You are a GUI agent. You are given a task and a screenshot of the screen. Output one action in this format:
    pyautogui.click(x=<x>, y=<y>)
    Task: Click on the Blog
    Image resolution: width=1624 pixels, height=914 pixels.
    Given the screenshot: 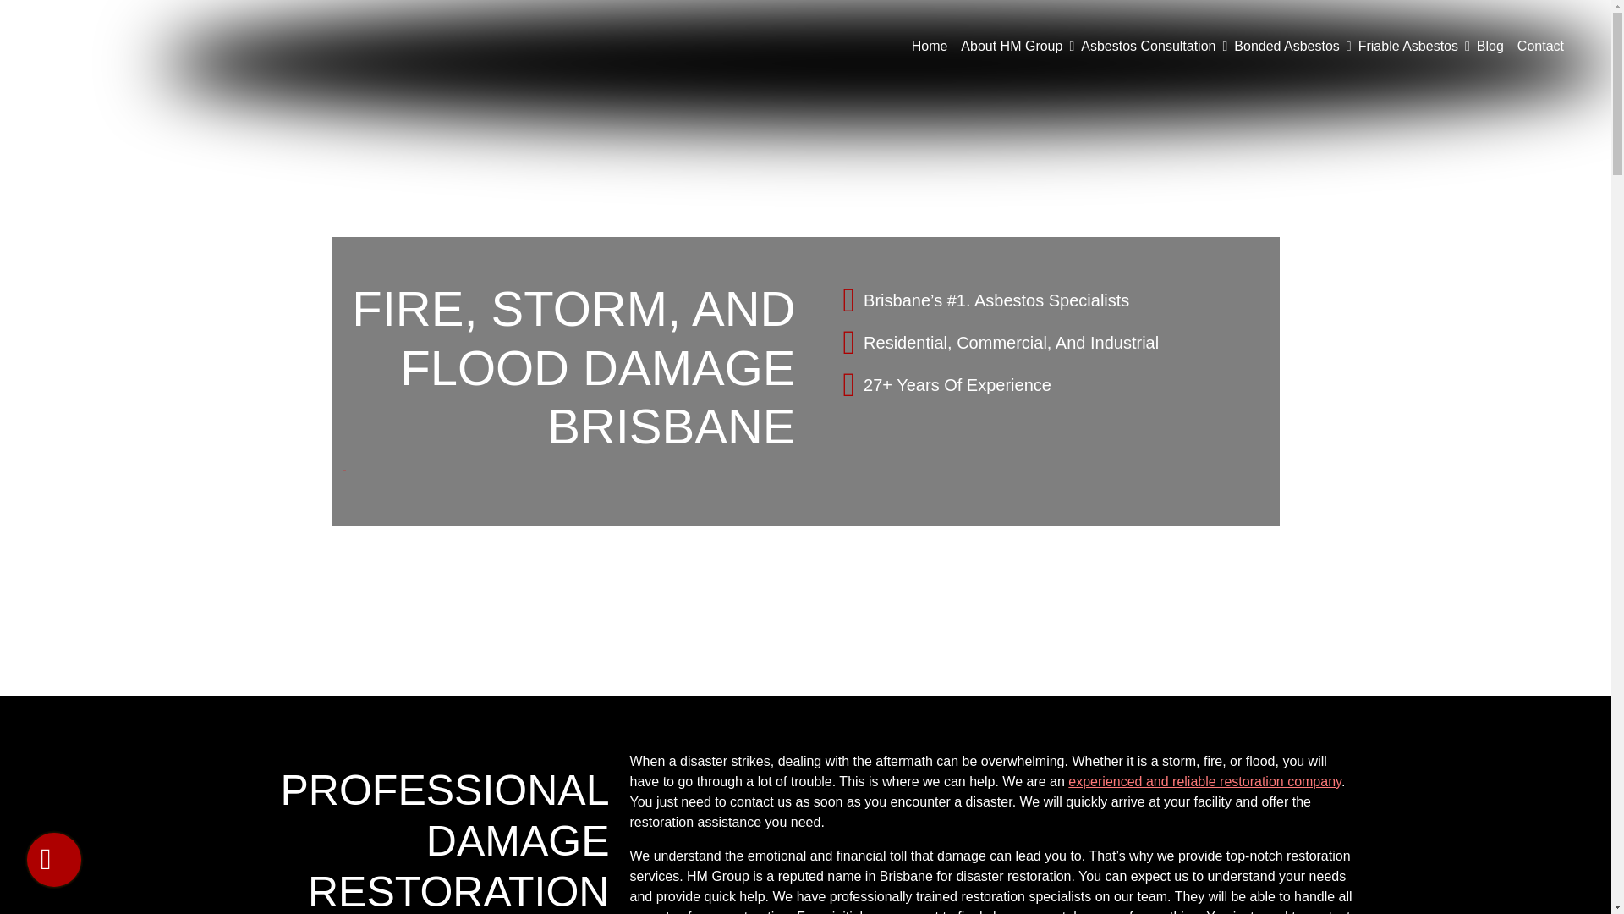 What is the action you would take?
    pyautogui.click(x=1490, y=46)
    